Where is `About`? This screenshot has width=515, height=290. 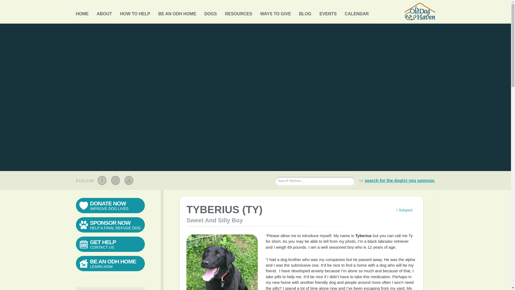
About is located at coordinates (104, 12).